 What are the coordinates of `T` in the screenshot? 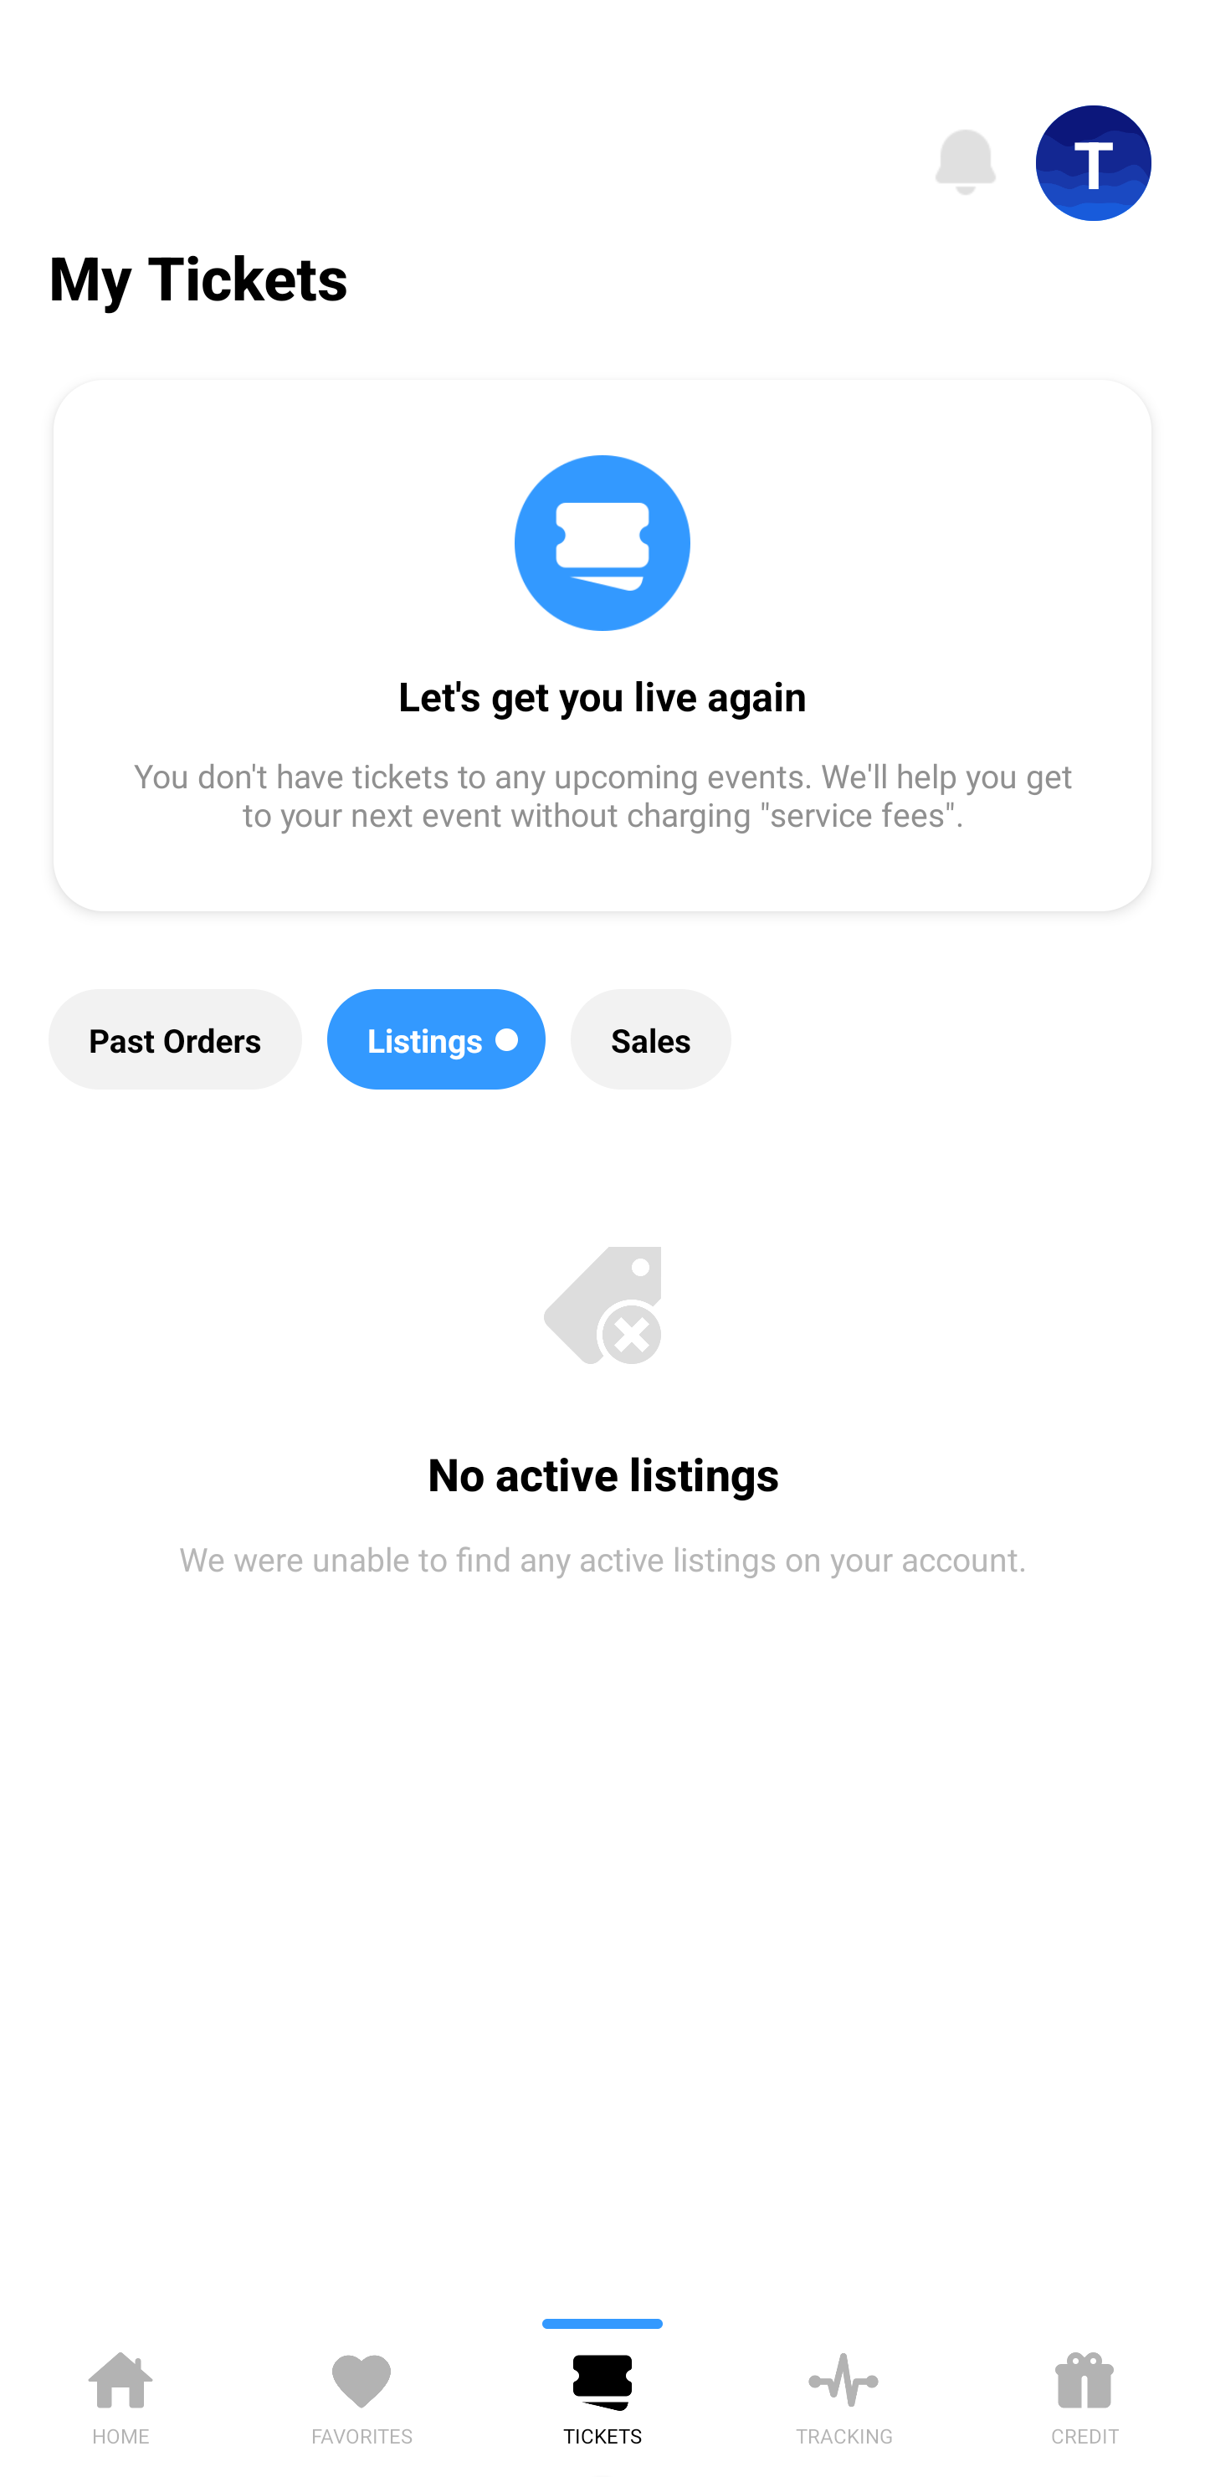 It's located at (1094, 163).